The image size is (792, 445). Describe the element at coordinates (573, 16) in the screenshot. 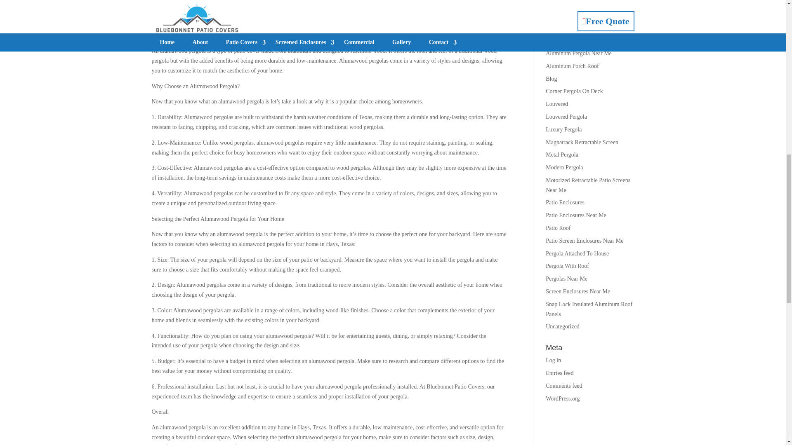

I see `Aluminum Patio Covers` at that location.